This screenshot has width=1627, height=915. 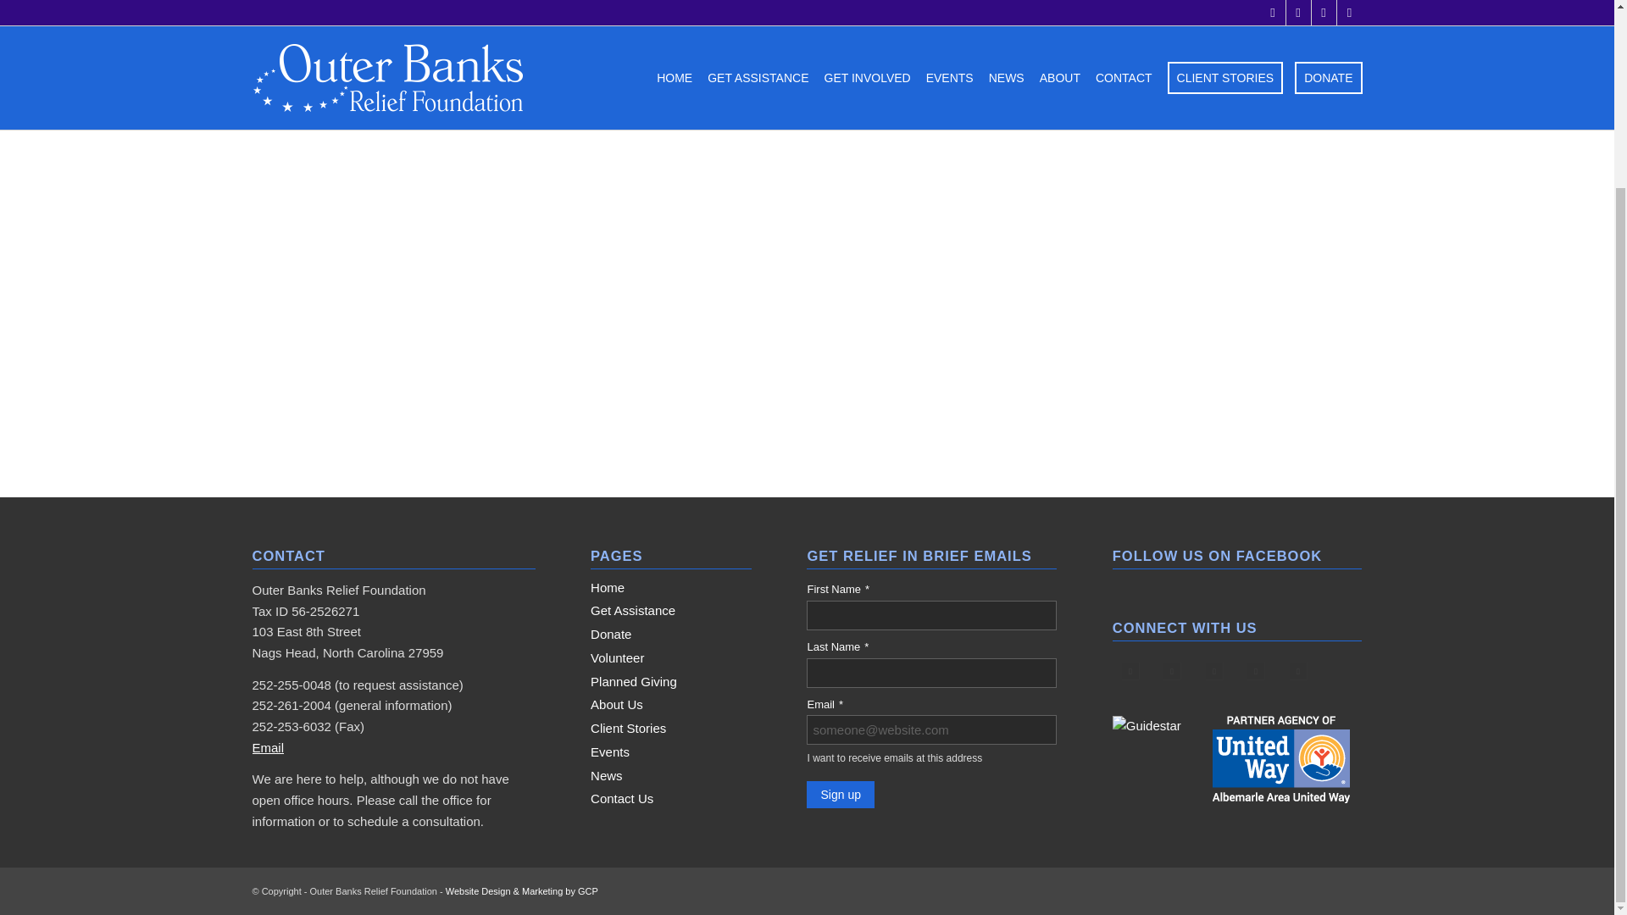 What do you see at coordinates (671, 612) in the screenshot?
I see `Get Assistance` at bounding box center [671, 612].